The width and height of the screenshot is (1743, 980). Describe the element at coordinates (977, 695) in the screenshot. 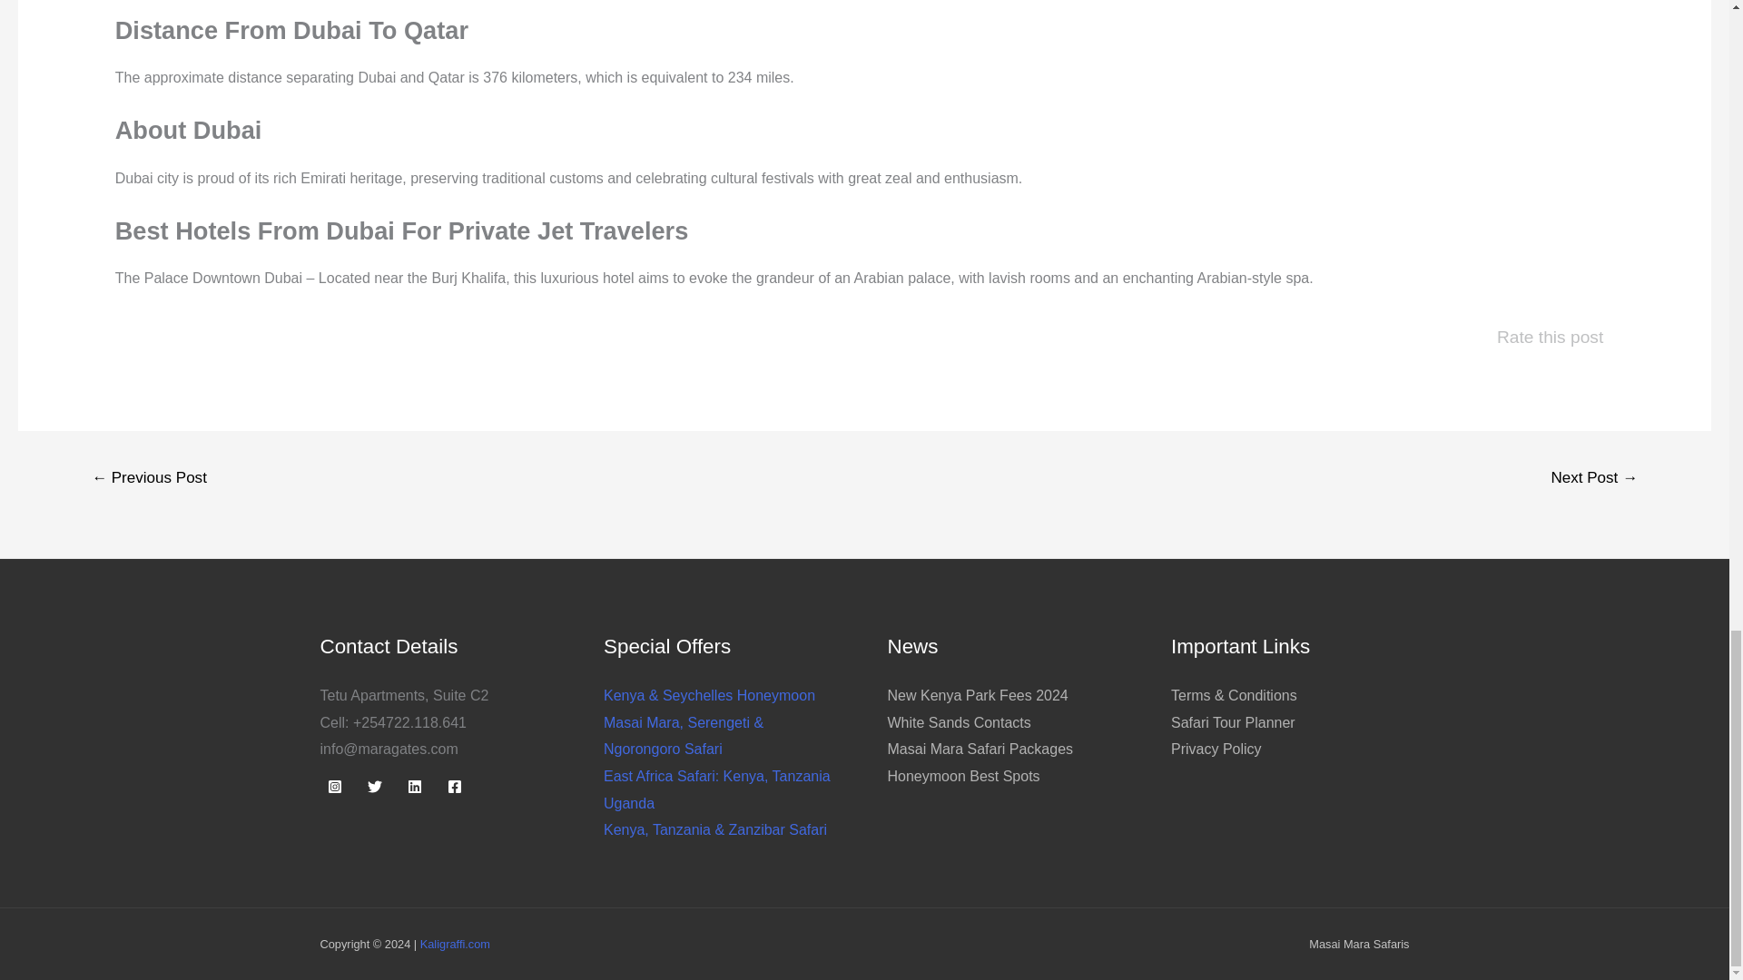

I see `New Kenya Park Fees 2024` at that location.